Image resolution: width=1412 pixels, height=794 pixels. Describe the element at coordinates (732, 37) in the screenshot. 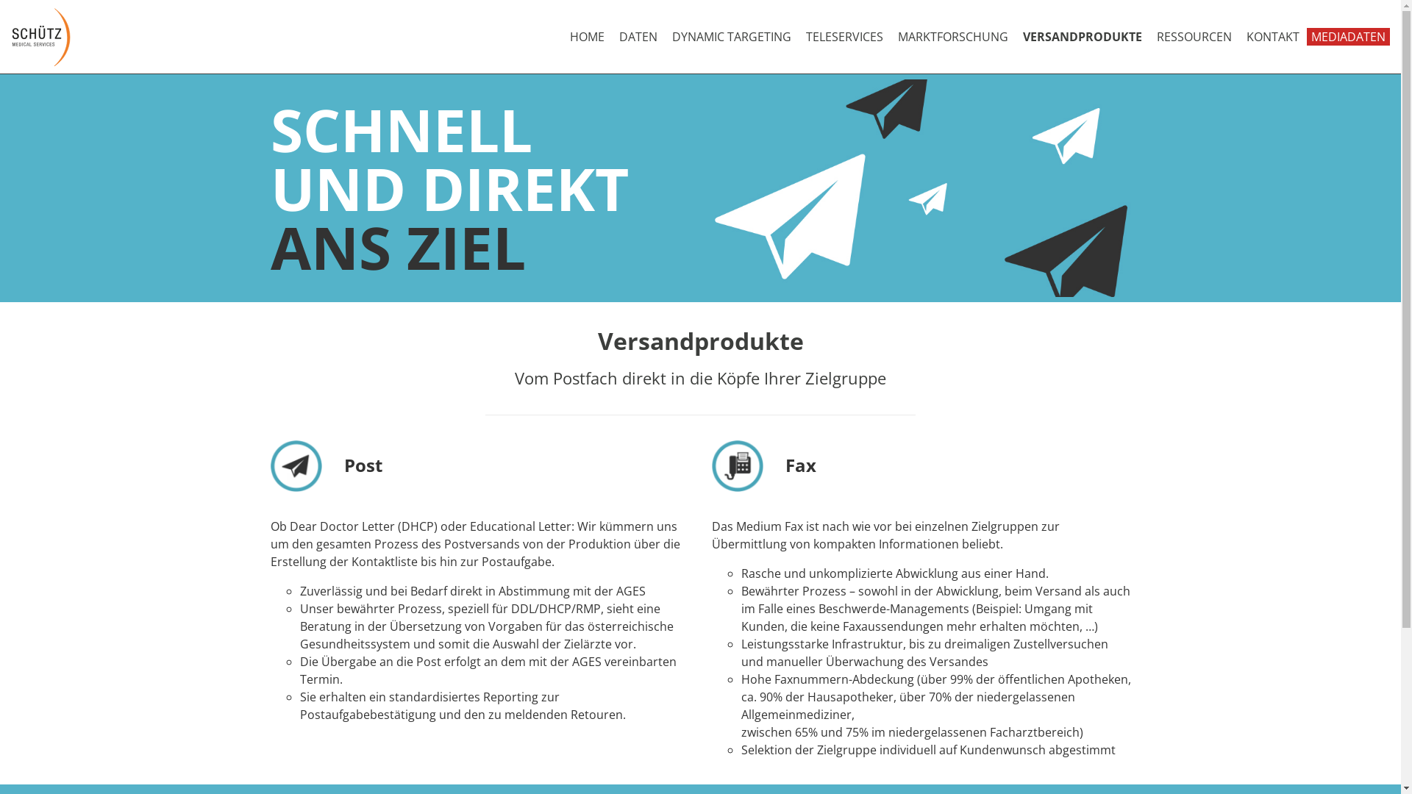

I see `DYNAMIC TARGETING` at that location.